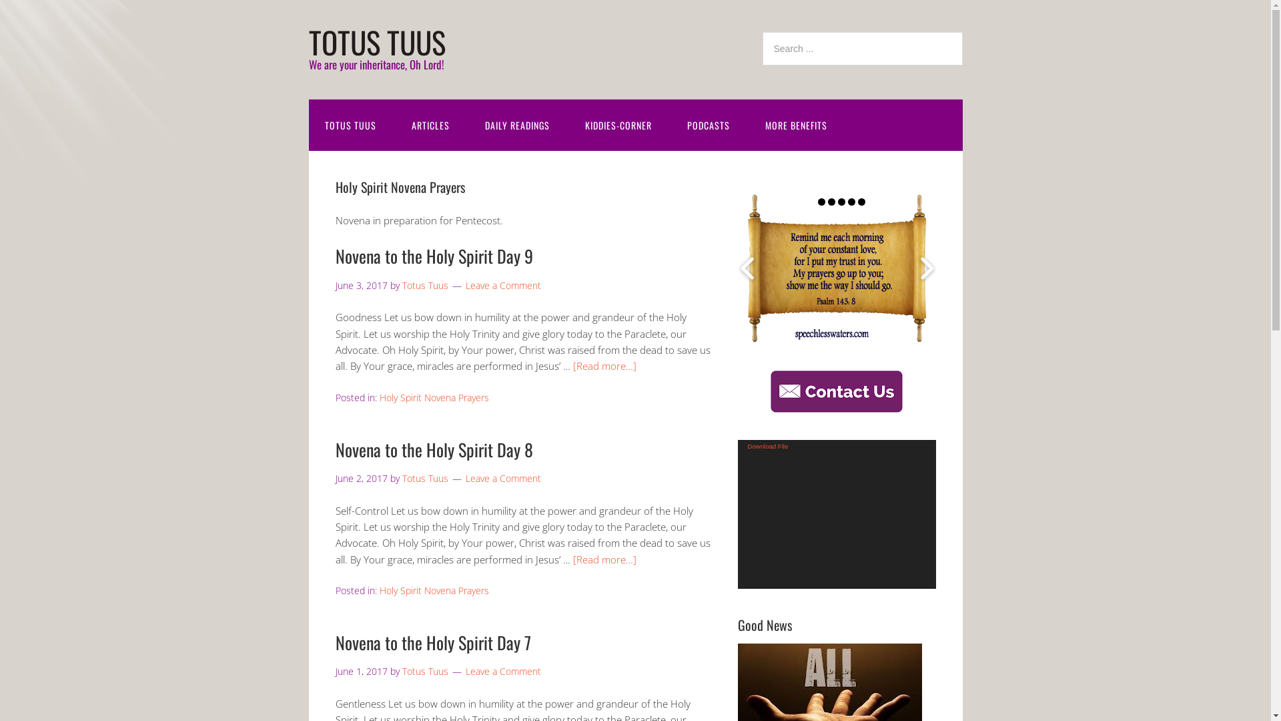  What do you see at coordinates (350, 126) in the screenshot?
I see `TOTUS TUUS` at bounding box center [350, 126].